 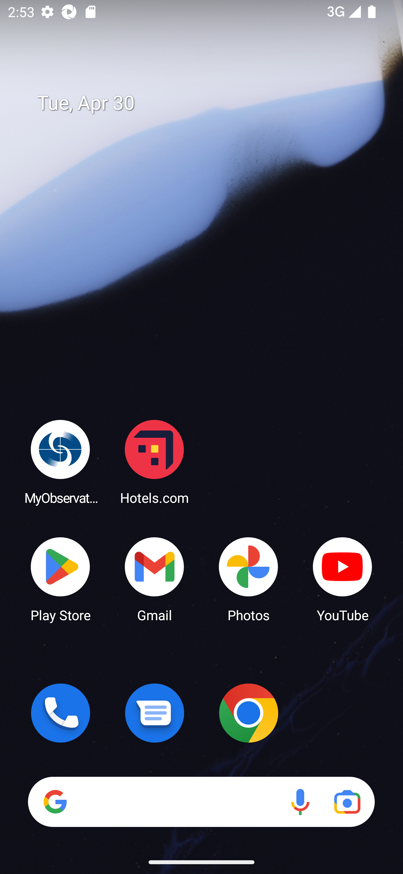 What do you see at coordinates (154, 462) in the screenshot?
I see `Hotels.com` at bounding box center [154, 462].